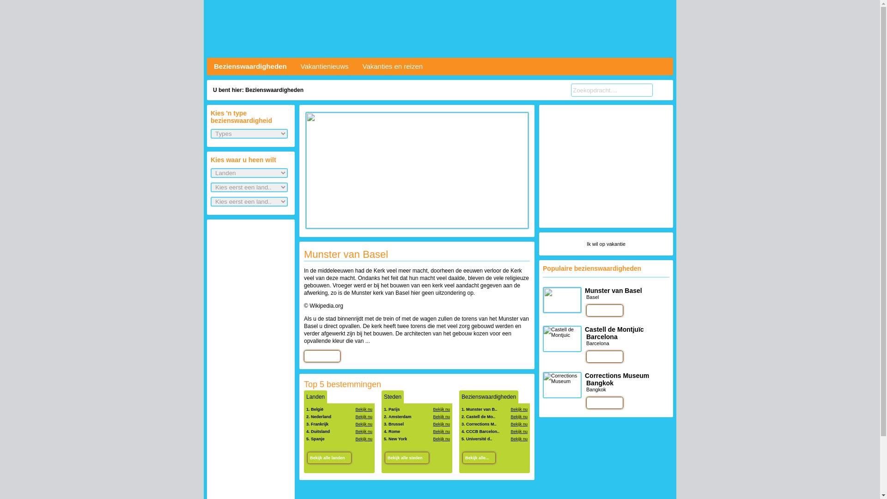 This screenshot has width=887, height=499. Describe the element at coordinates (617, 379) in the screenshot. I see `Corrections Museum Bangkok` at that location.